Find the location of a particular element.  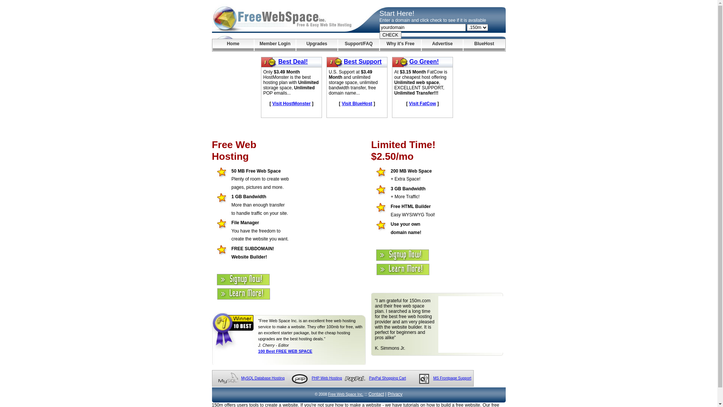

Privacy is located at coordinates (395, 394).